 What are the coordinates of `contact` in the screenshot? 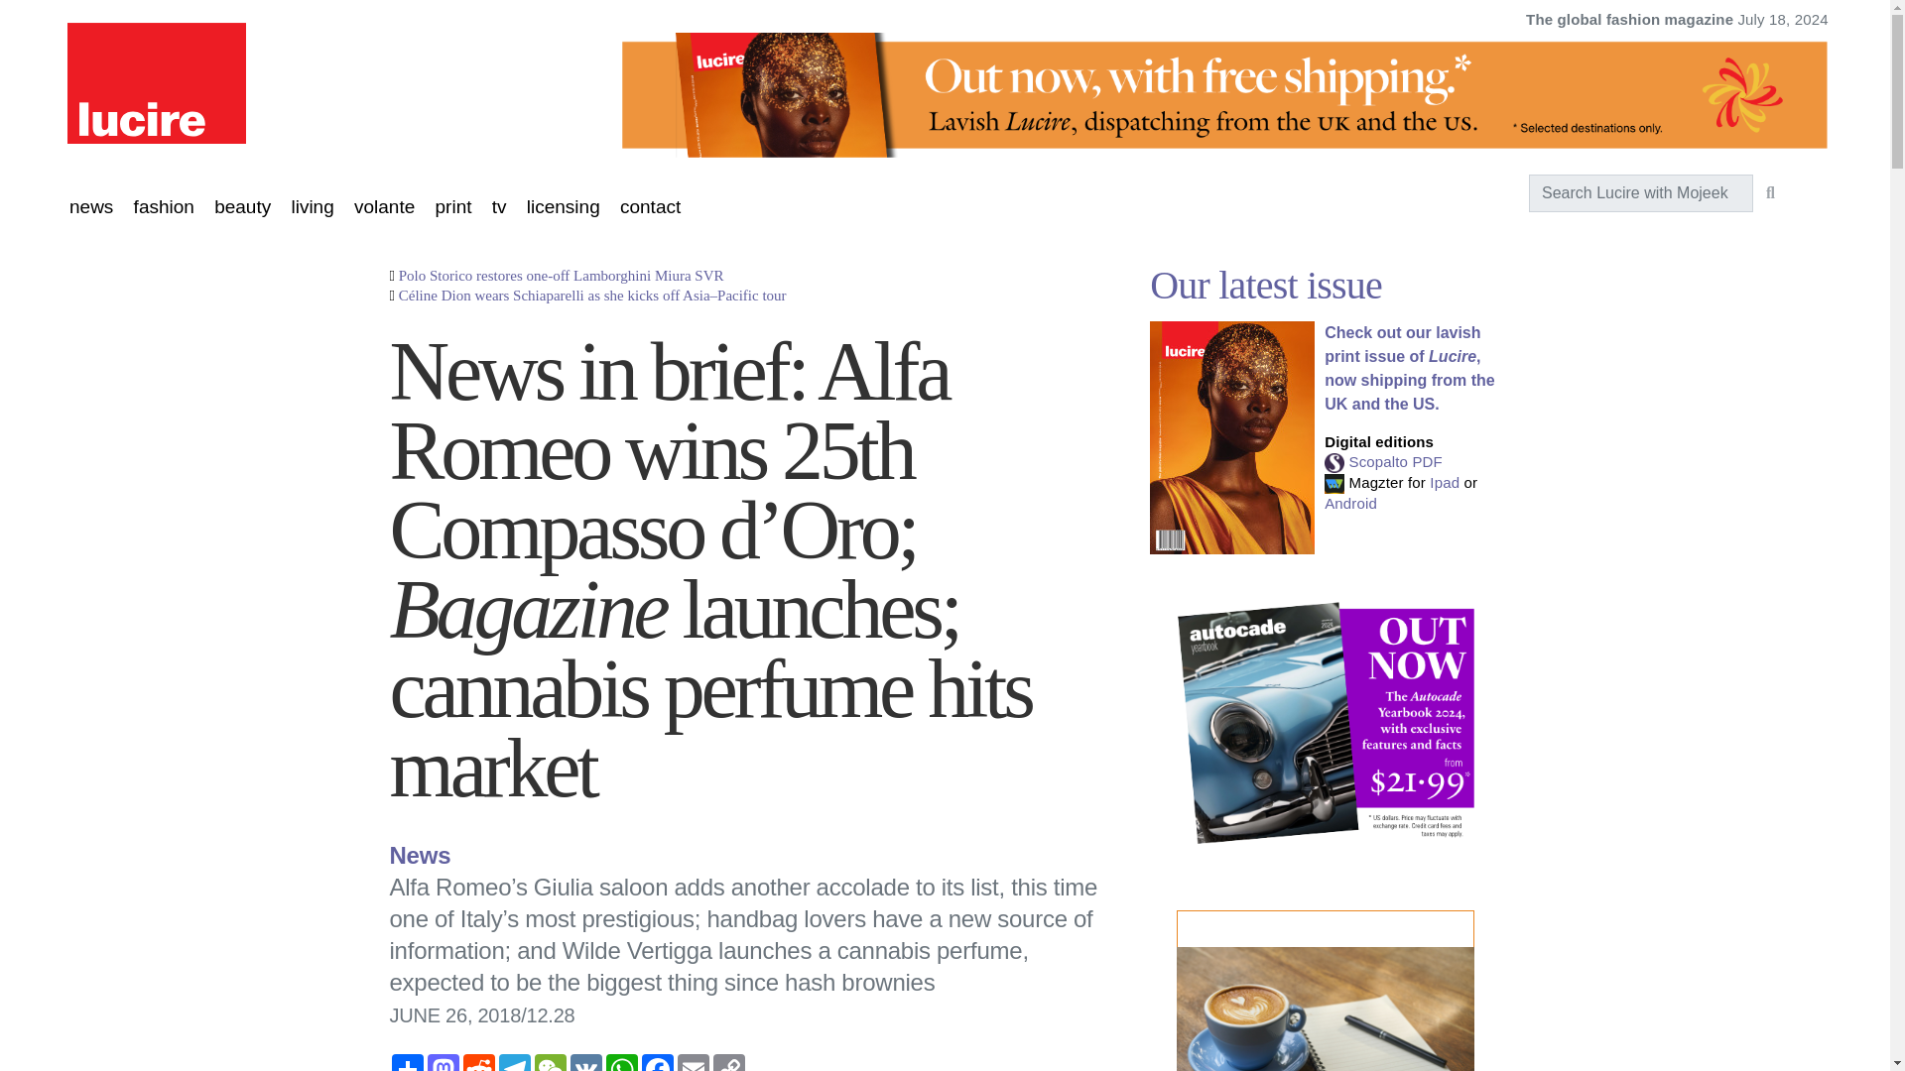 It's located at (650, 206).